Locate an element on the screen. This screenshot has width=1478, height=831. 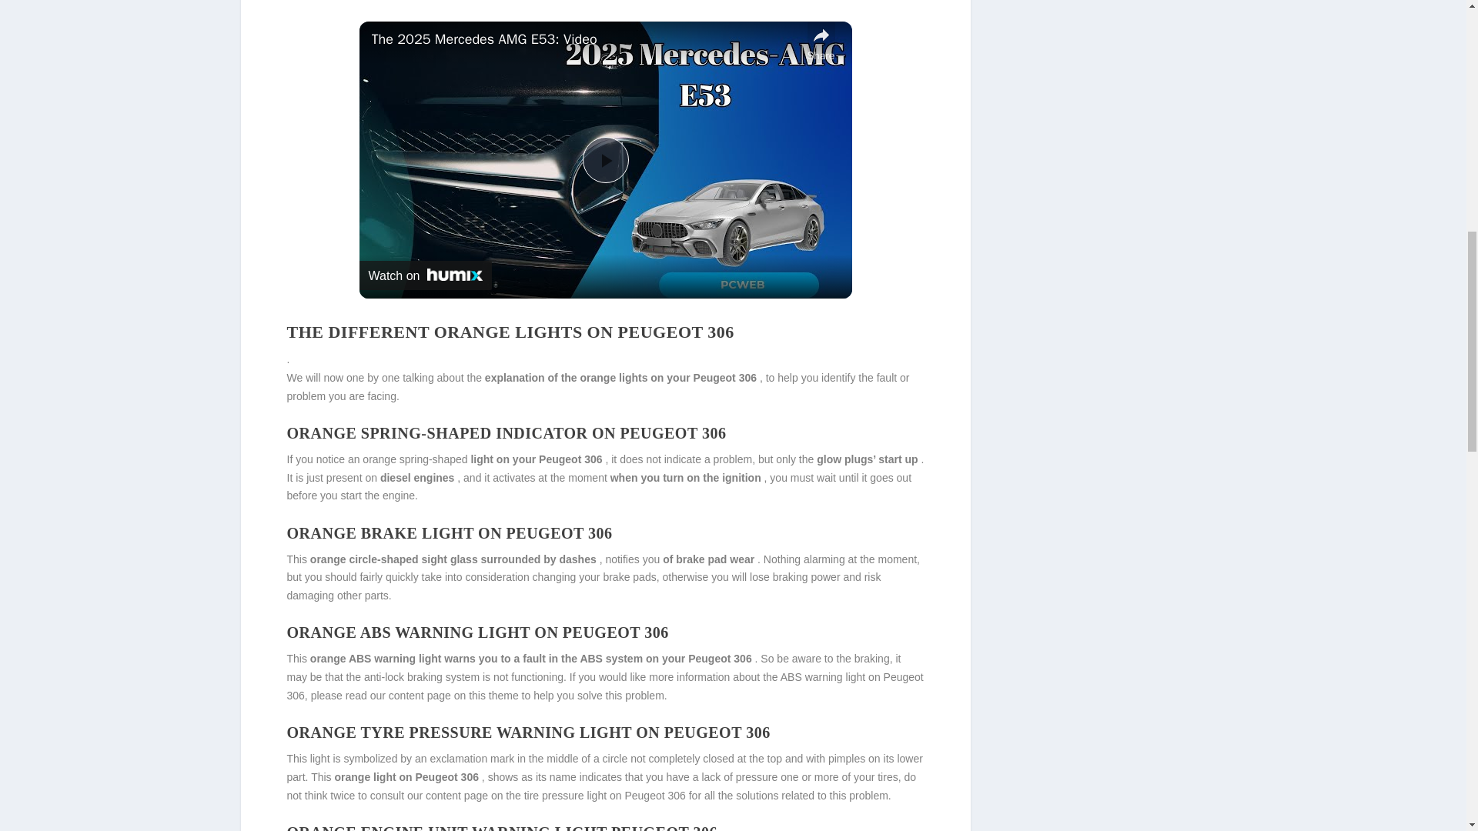
Play Video is located at coordinates (605, 160).